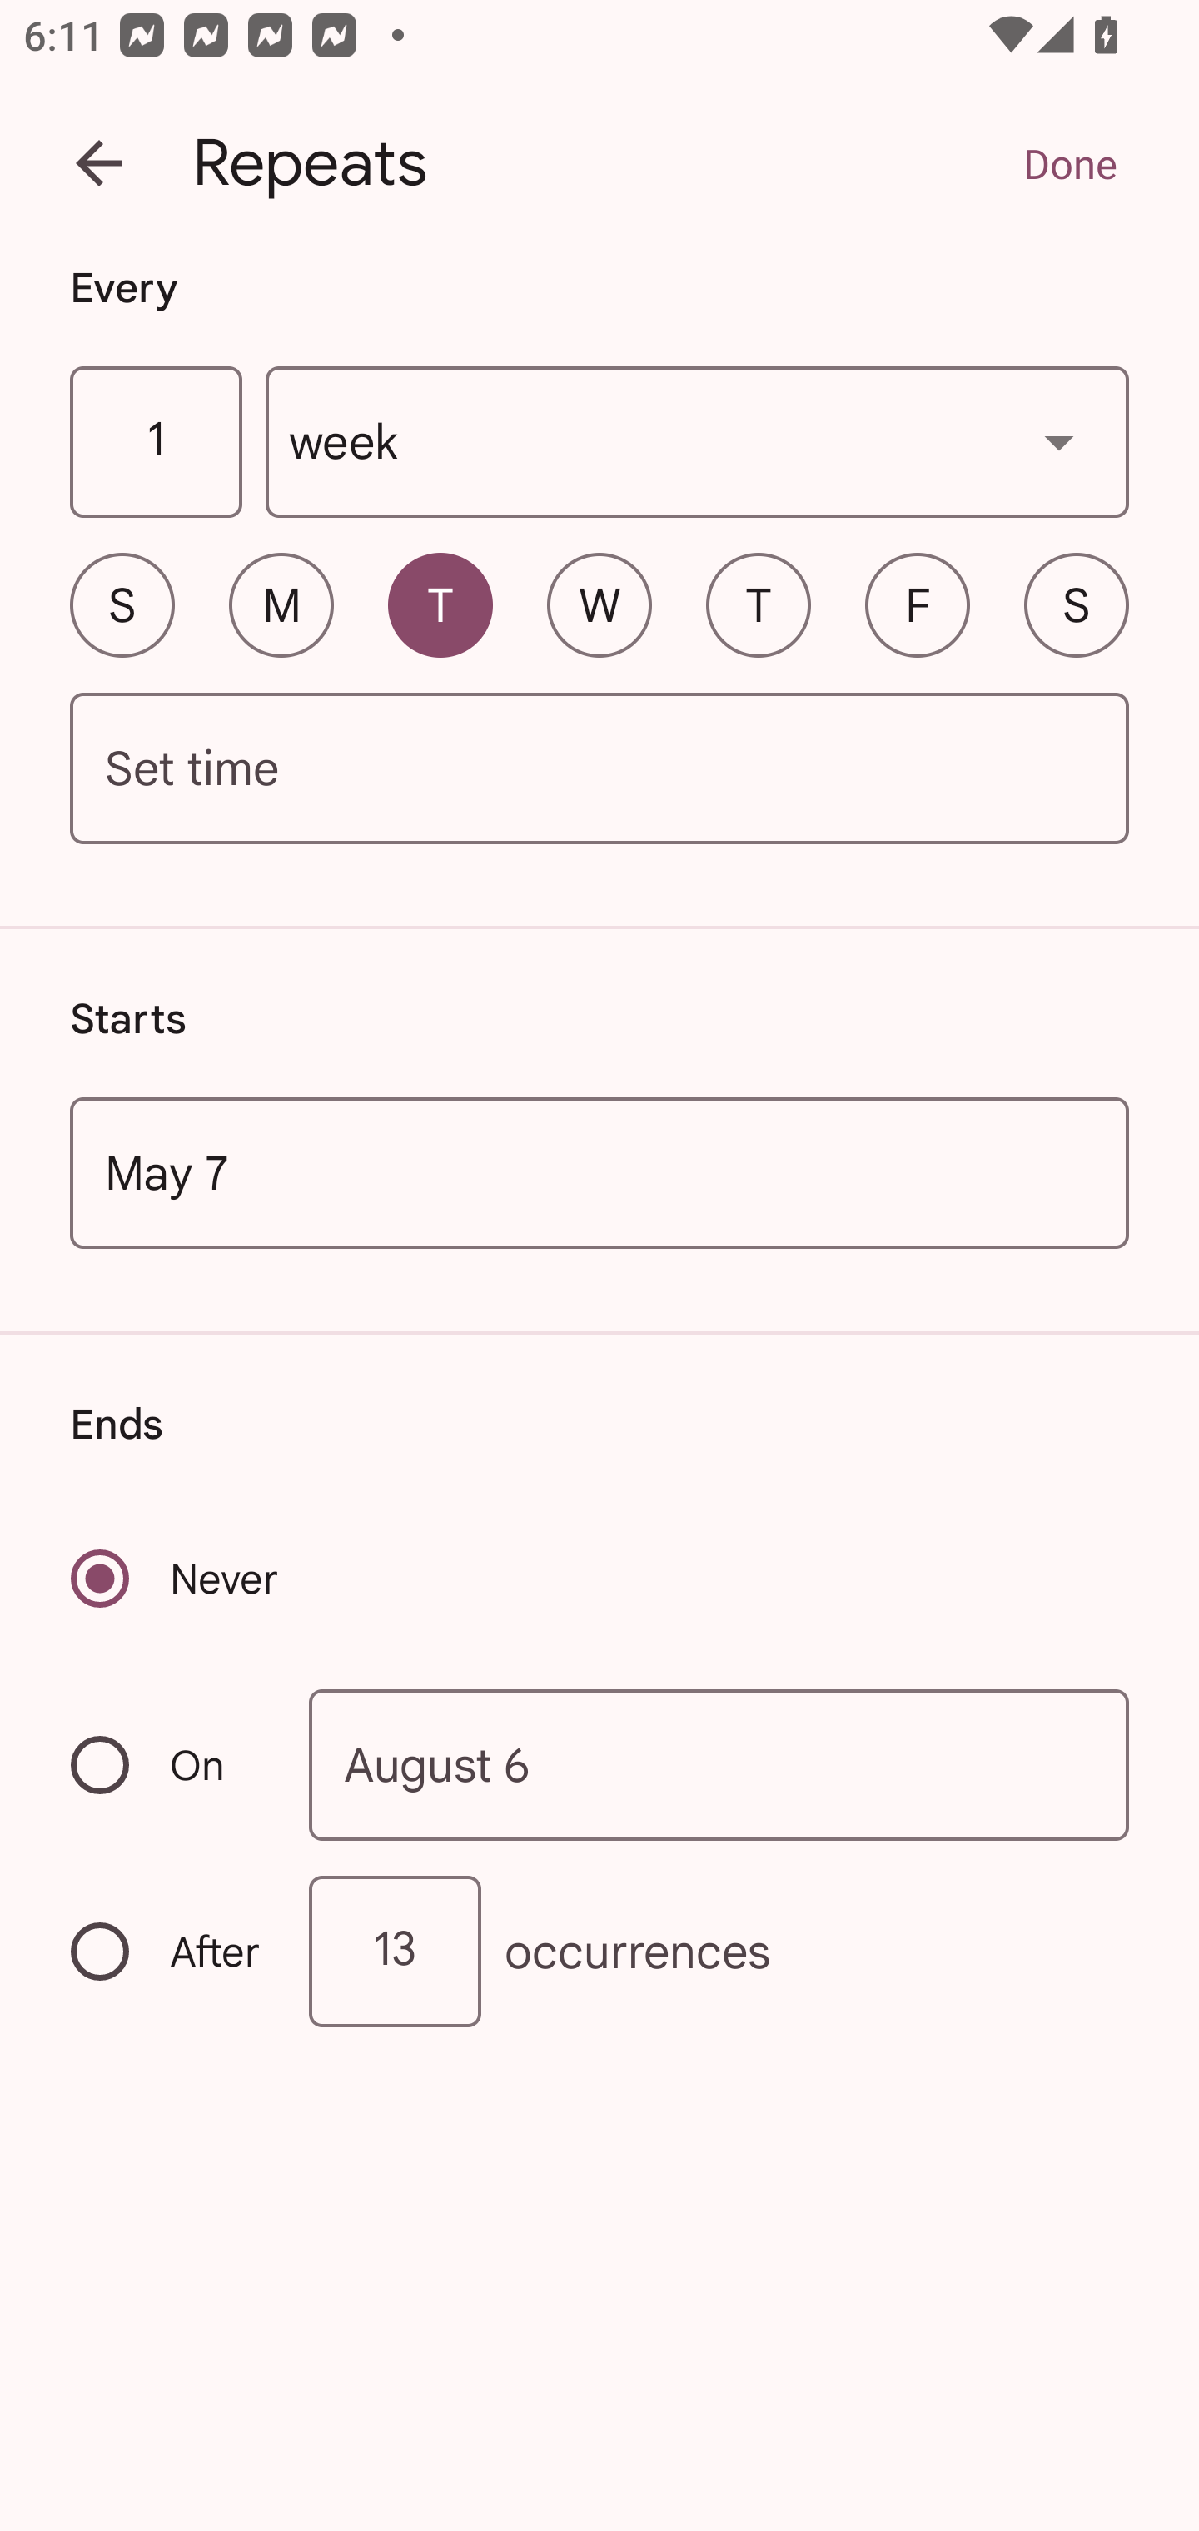 Image resolution: width=1199 pixels, height=2531 pixels. What do you see at coordinates (1076, 604) in the screenshot?
I see `S Saturday` at bounding box center [1076, 604].